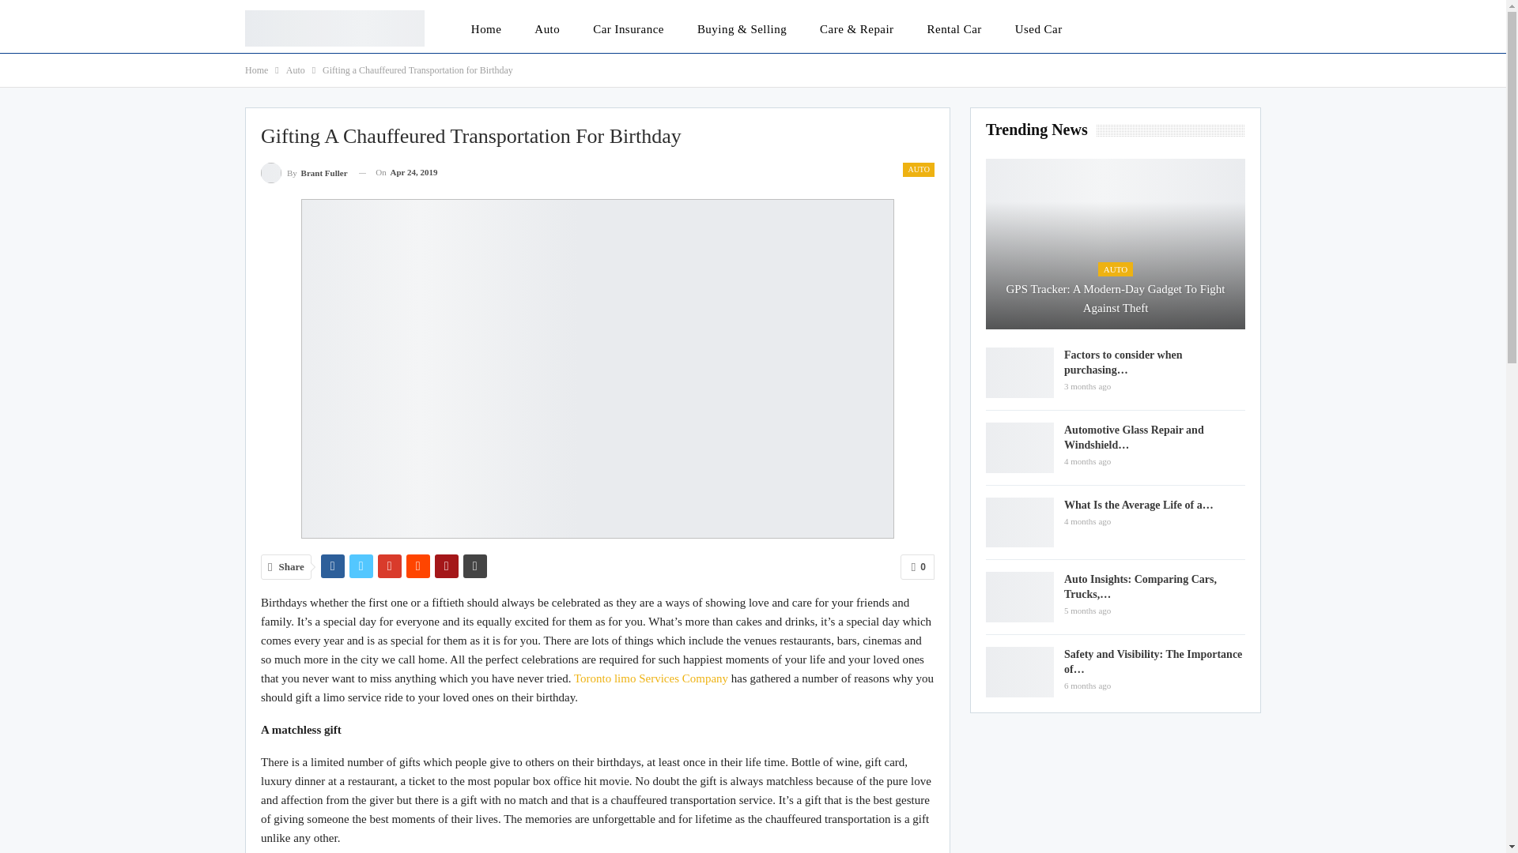 The width and height of the screenshot is (1518, 853). Describe the element at coordinates (1115, 243) in the screenshot. I see `GPS Tracker: A Modern-Day Gadget to Fight Against Theft` at that location.